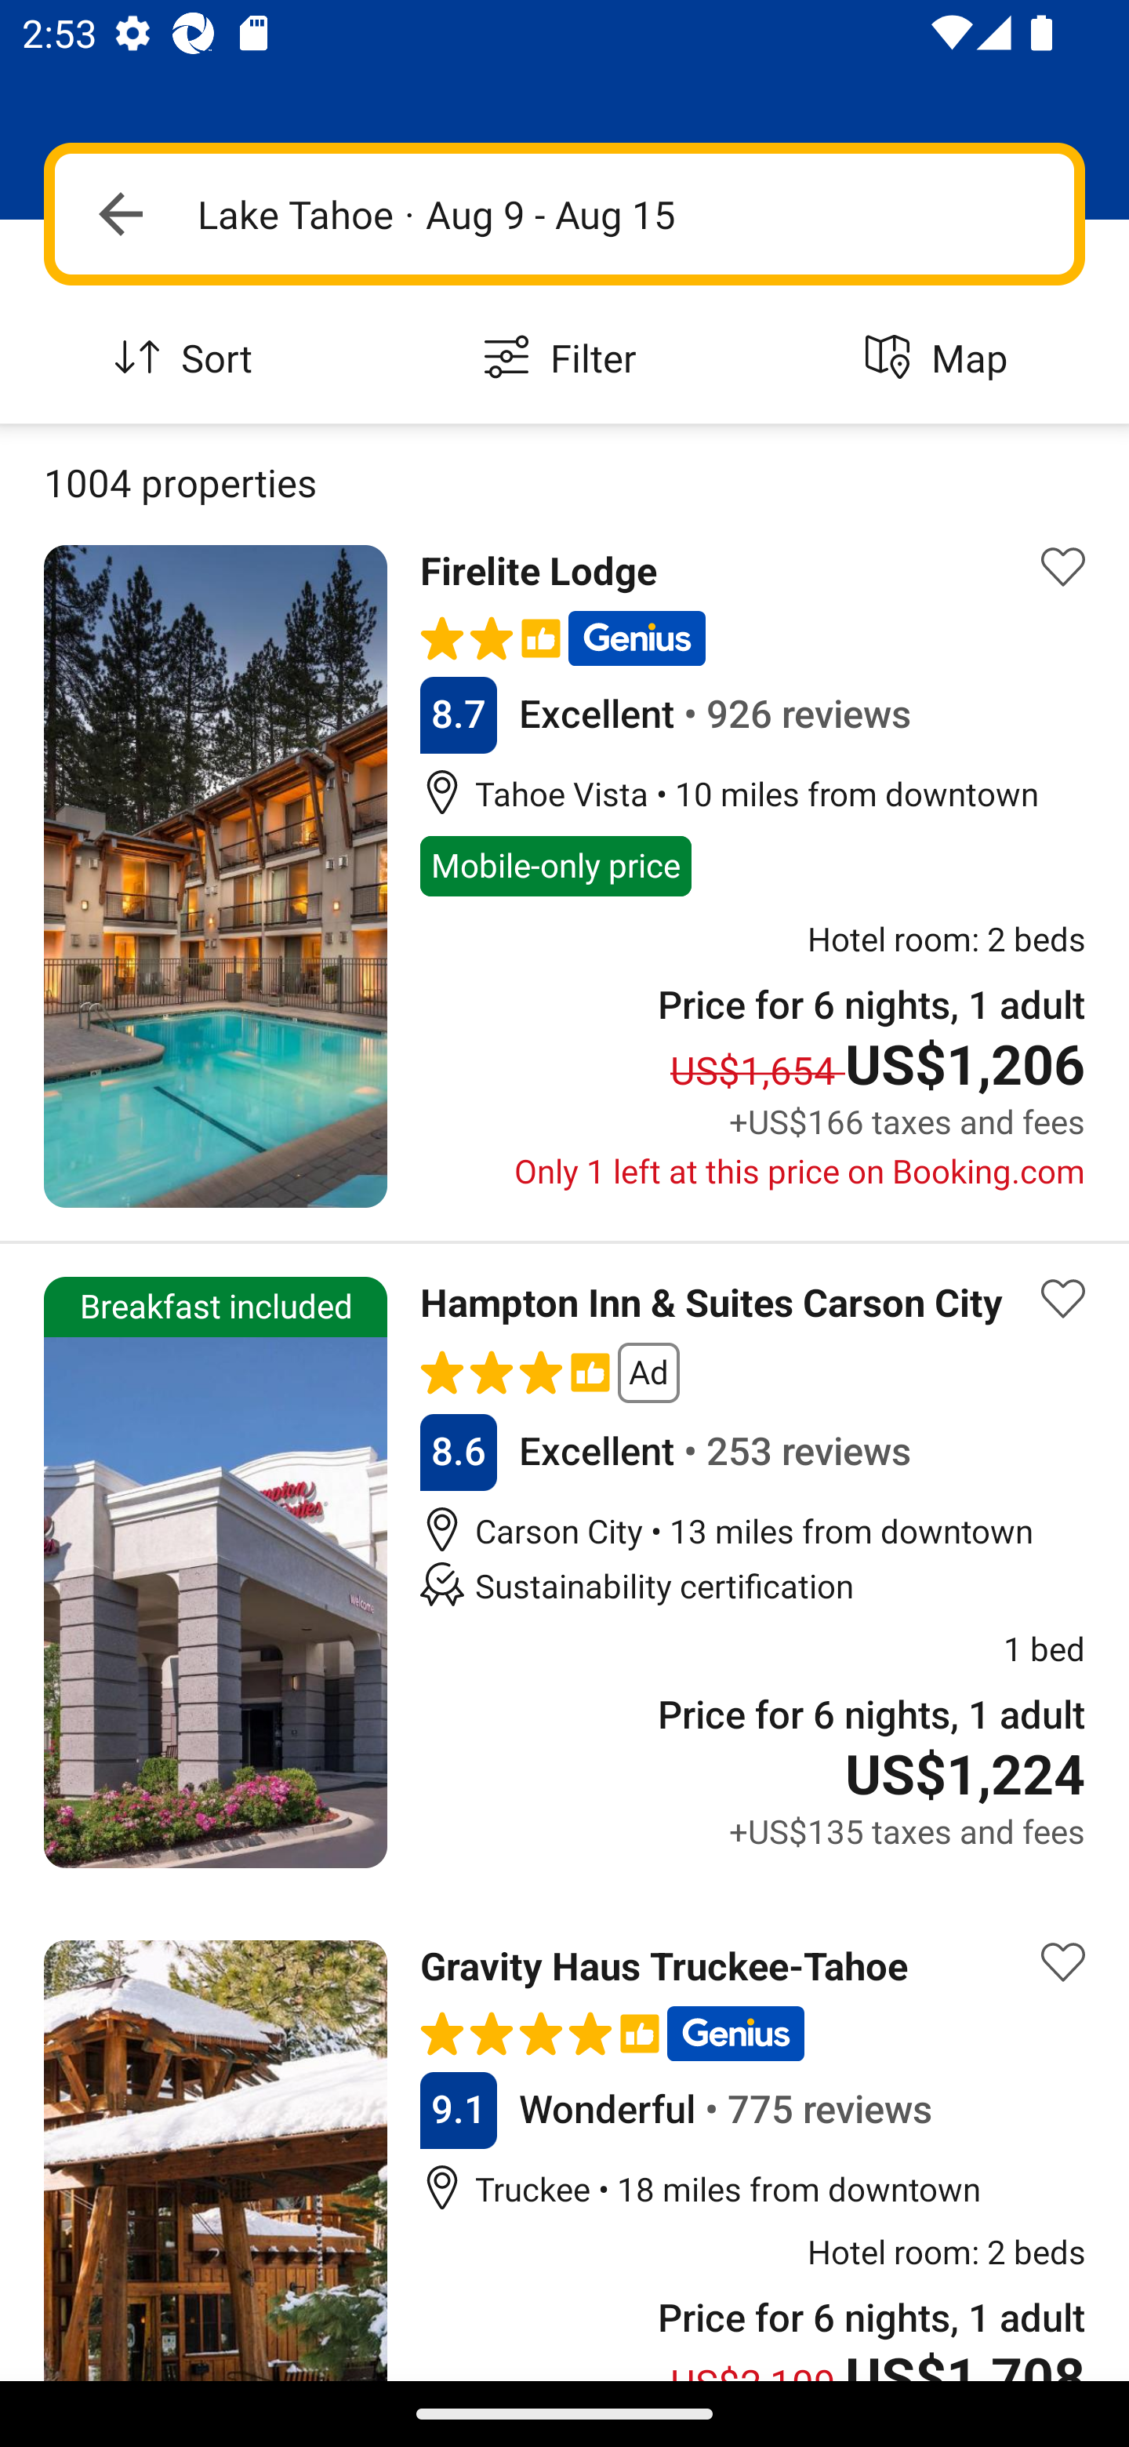 Image resolution: width=1129 pixels, height=2447 pixels. What do you see at coordinates (188, 359) in the screenshot?
I see `Sort` at bounding box center [188, 359].